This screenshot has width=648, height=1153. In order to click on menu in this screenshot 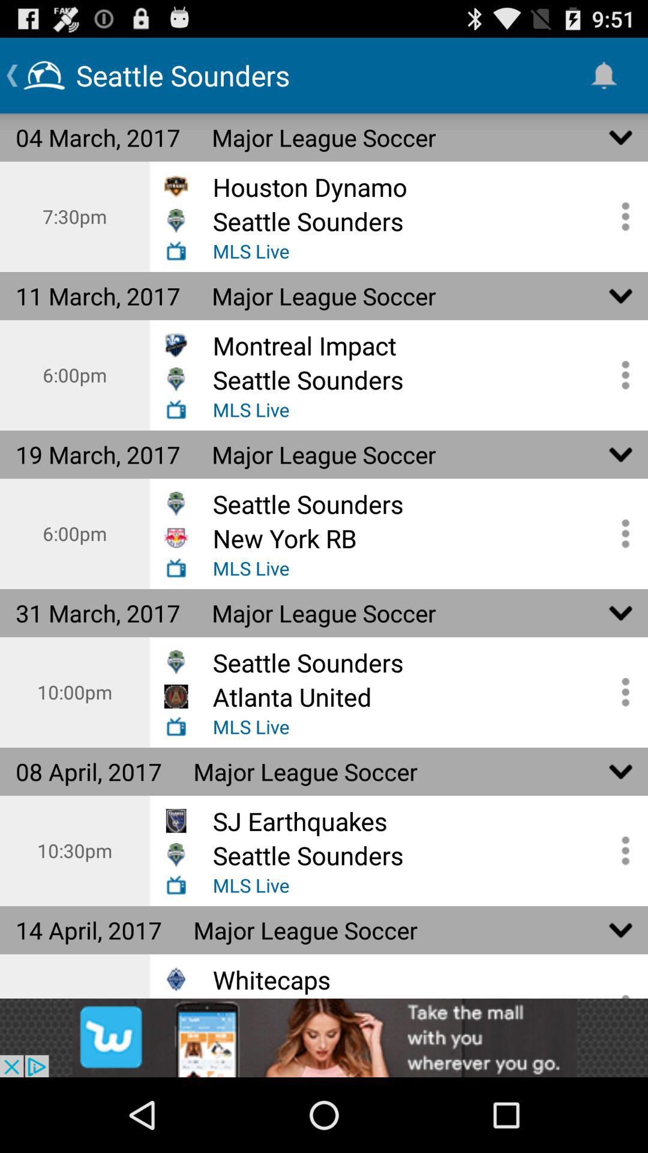, I will do `click(621, 850)`.